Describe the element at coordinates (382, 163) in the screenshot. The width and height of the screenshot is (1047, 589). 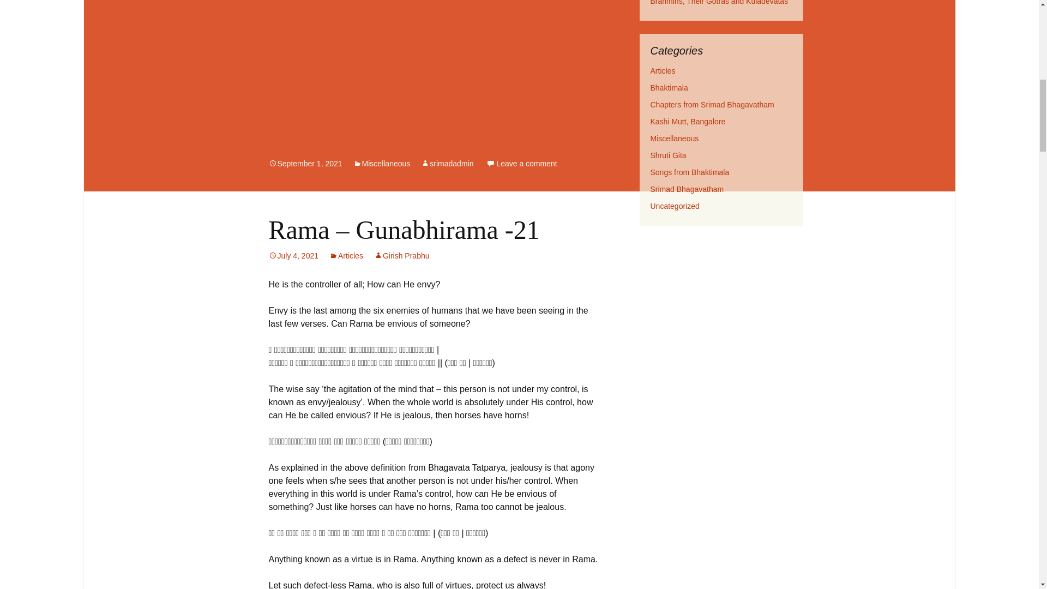
I see `Miscellaneous` at that location.